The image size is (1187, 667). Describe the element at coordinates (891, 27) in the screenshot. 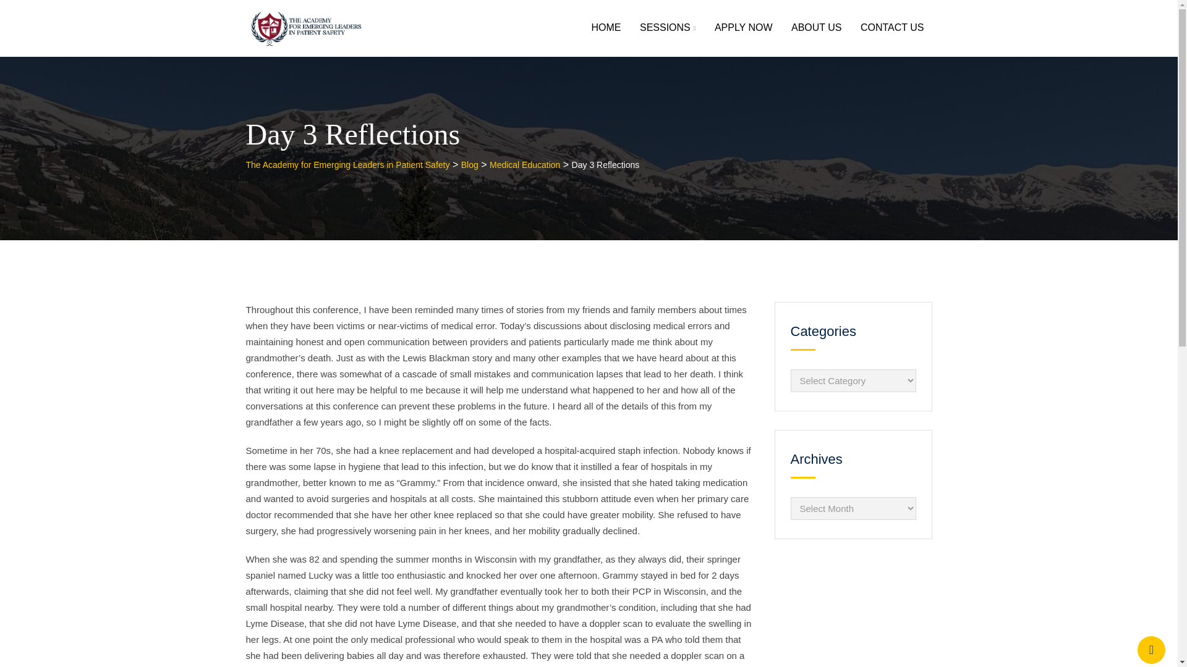

I see `CONTACT US` at that location.